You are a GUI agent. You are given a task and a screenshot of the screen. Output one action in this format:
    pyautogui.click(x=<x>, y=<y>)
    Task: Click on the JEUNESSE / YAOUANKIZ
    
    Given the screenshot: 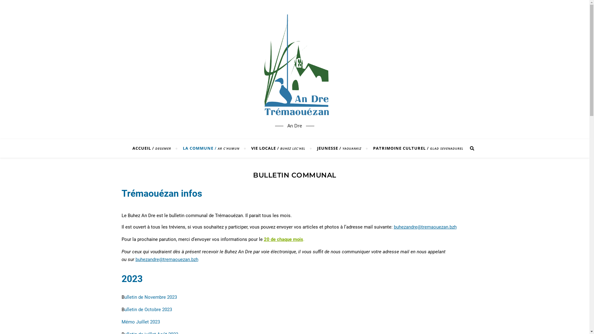 What is the action you would take?
    pyautogui.click(x=339, y=148)
    